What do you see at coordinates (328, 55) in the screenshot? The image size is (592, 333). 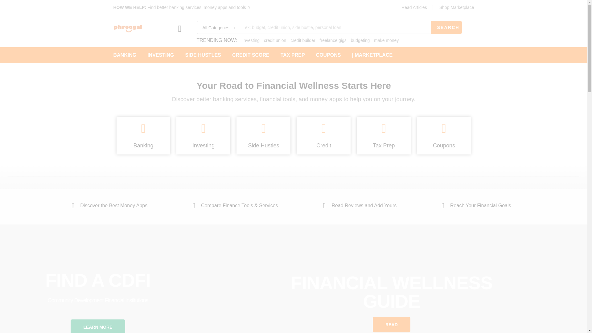 I see `COUPONS` at bounding box center [328, 55].